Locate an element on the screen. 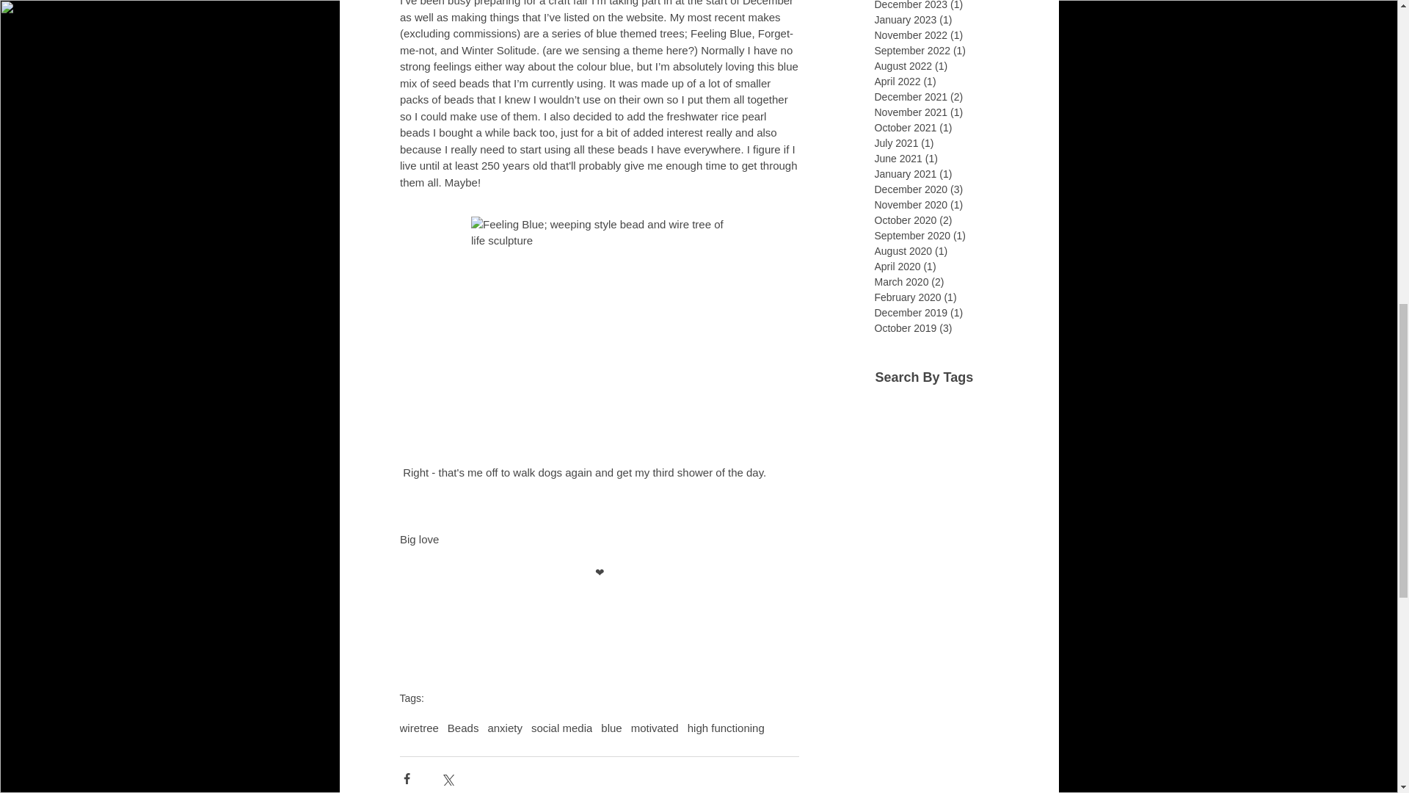 The image size is (1409, 793). blue is located at coordinates (611, 728).